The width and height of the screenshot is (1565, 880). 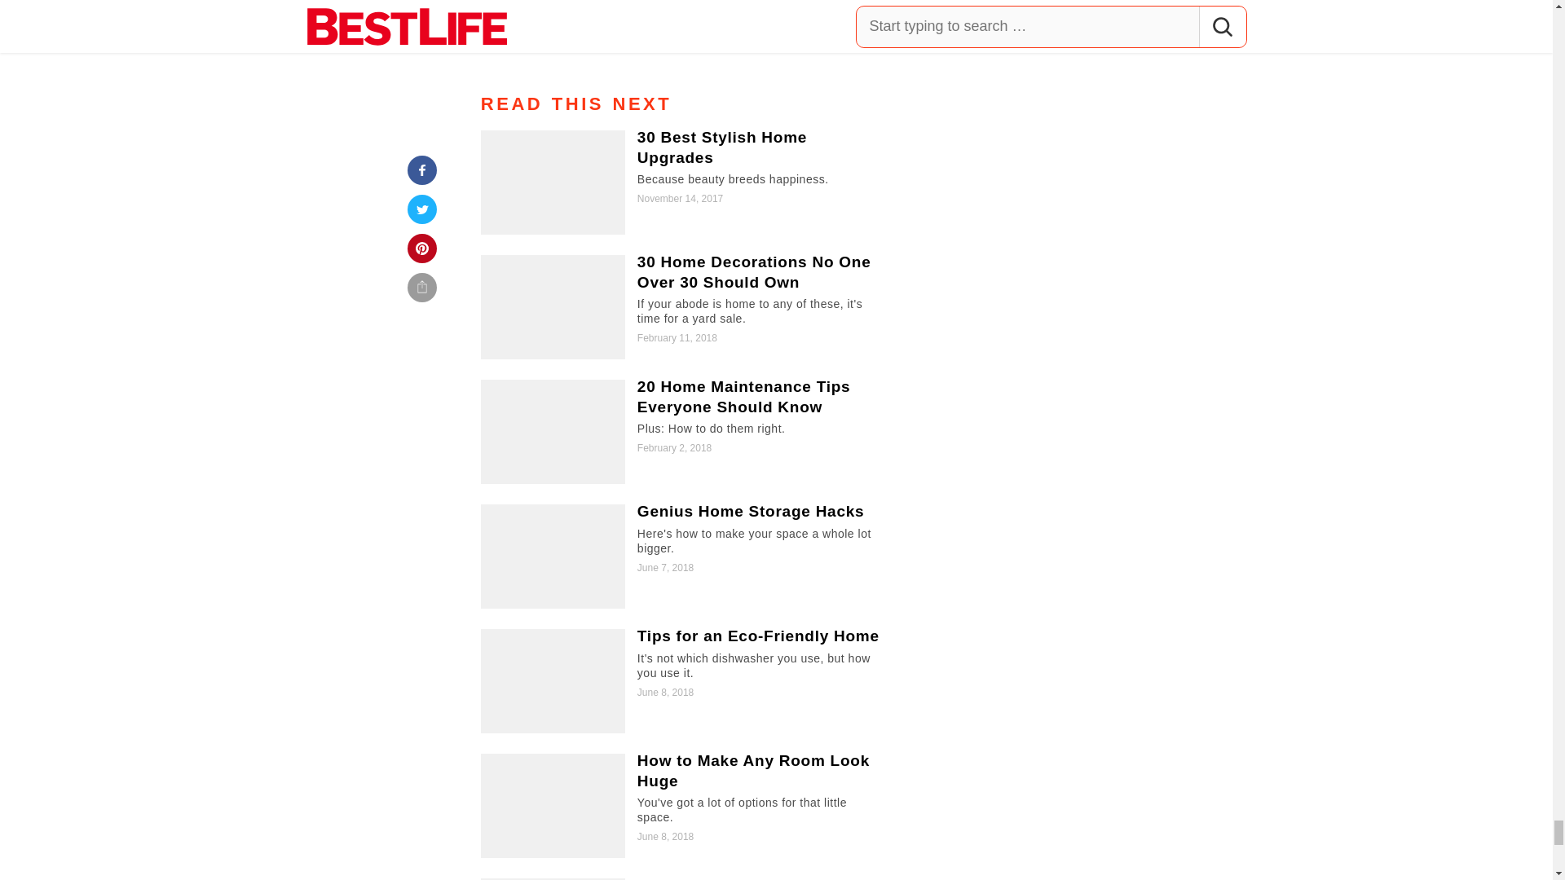 I want to click on Tips for an Eco-Friendly Home, so click(x=683, y=681).